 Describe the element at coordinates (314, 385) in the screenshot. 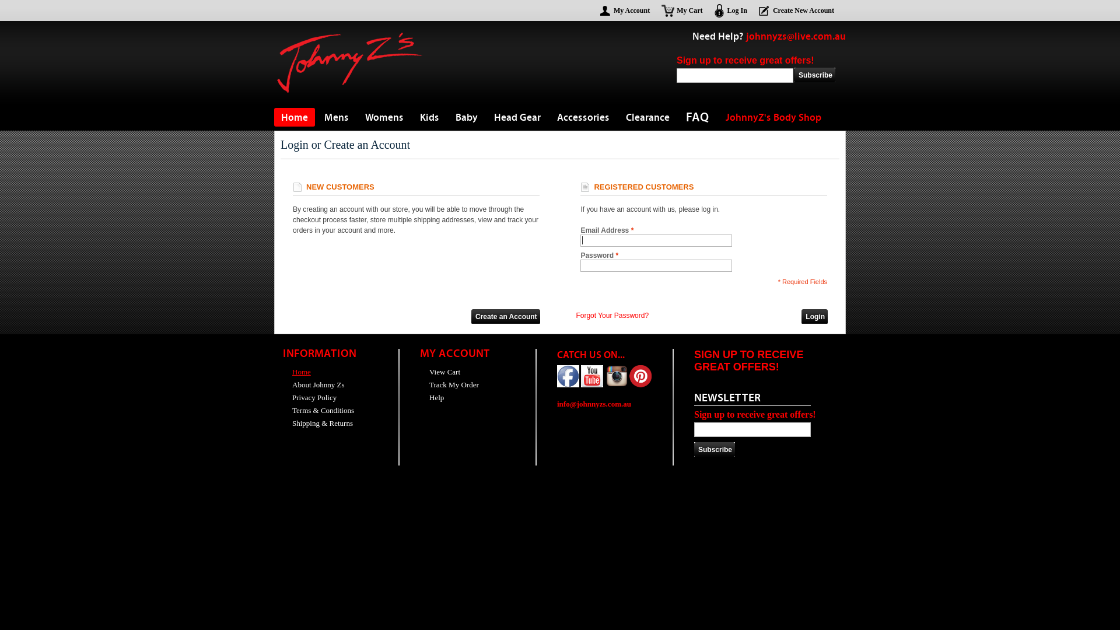

I see `About Johnny Zs` at that location.